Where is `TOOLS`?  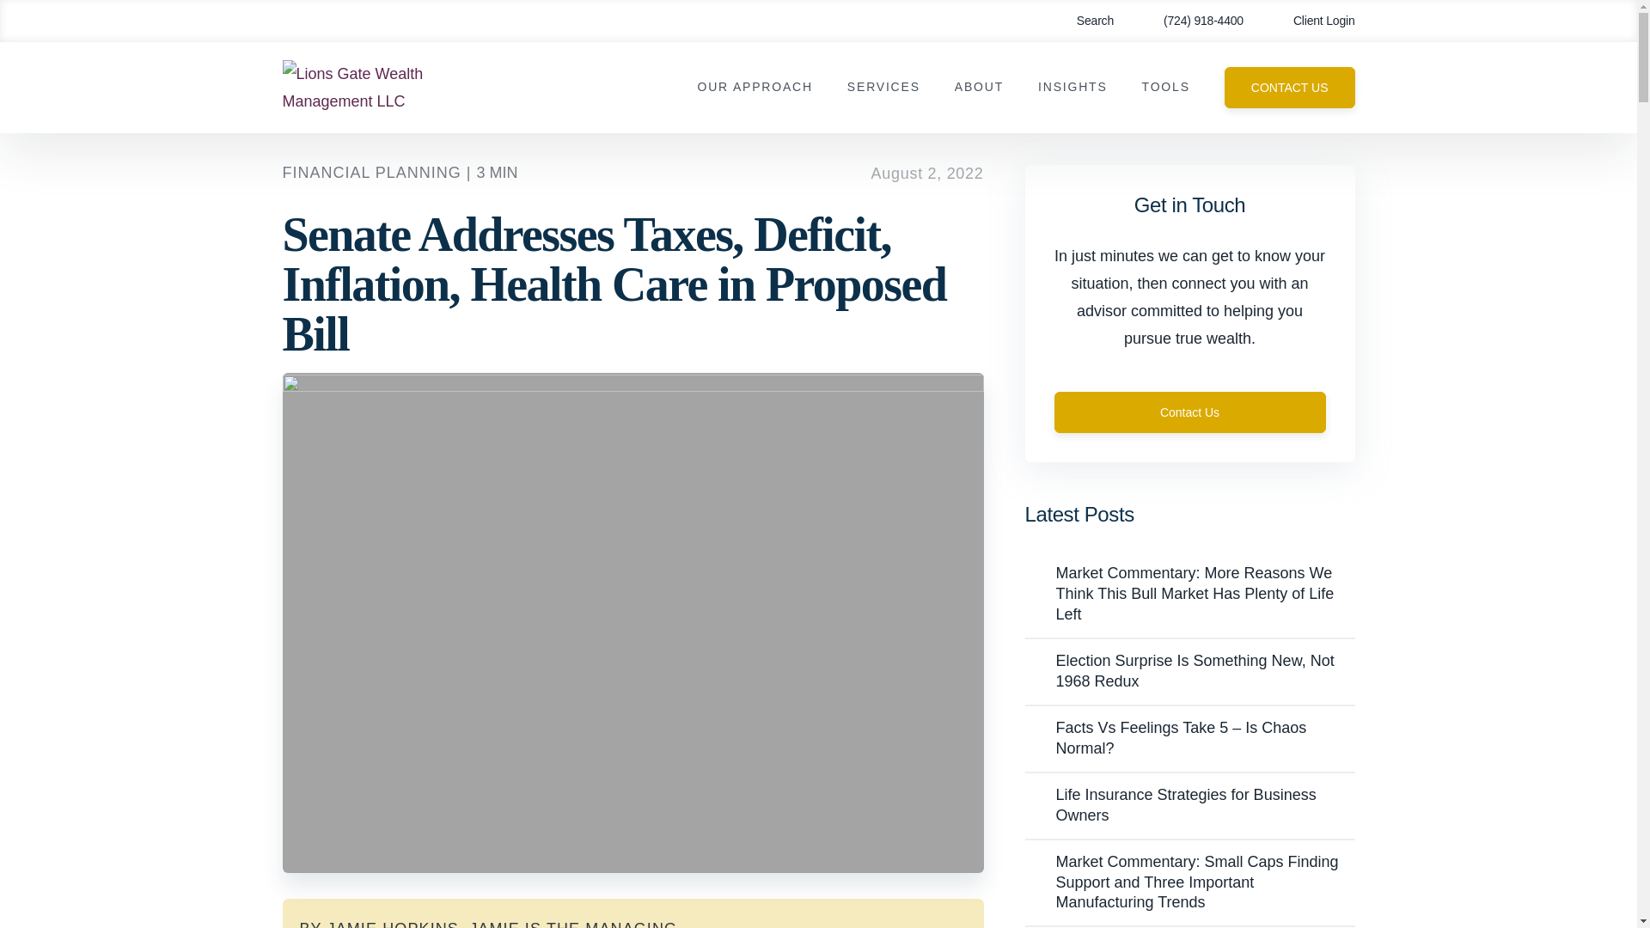
TOOLS is located at coordinates (1165, 88).